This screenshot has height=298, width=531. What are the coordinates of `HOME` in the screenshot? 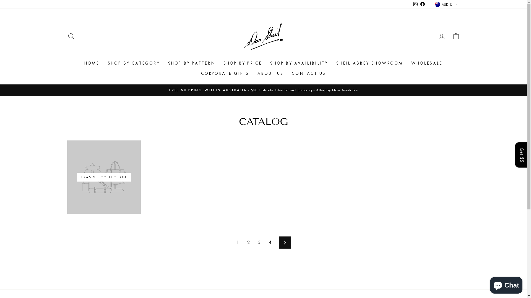 It's located at (92, 63).